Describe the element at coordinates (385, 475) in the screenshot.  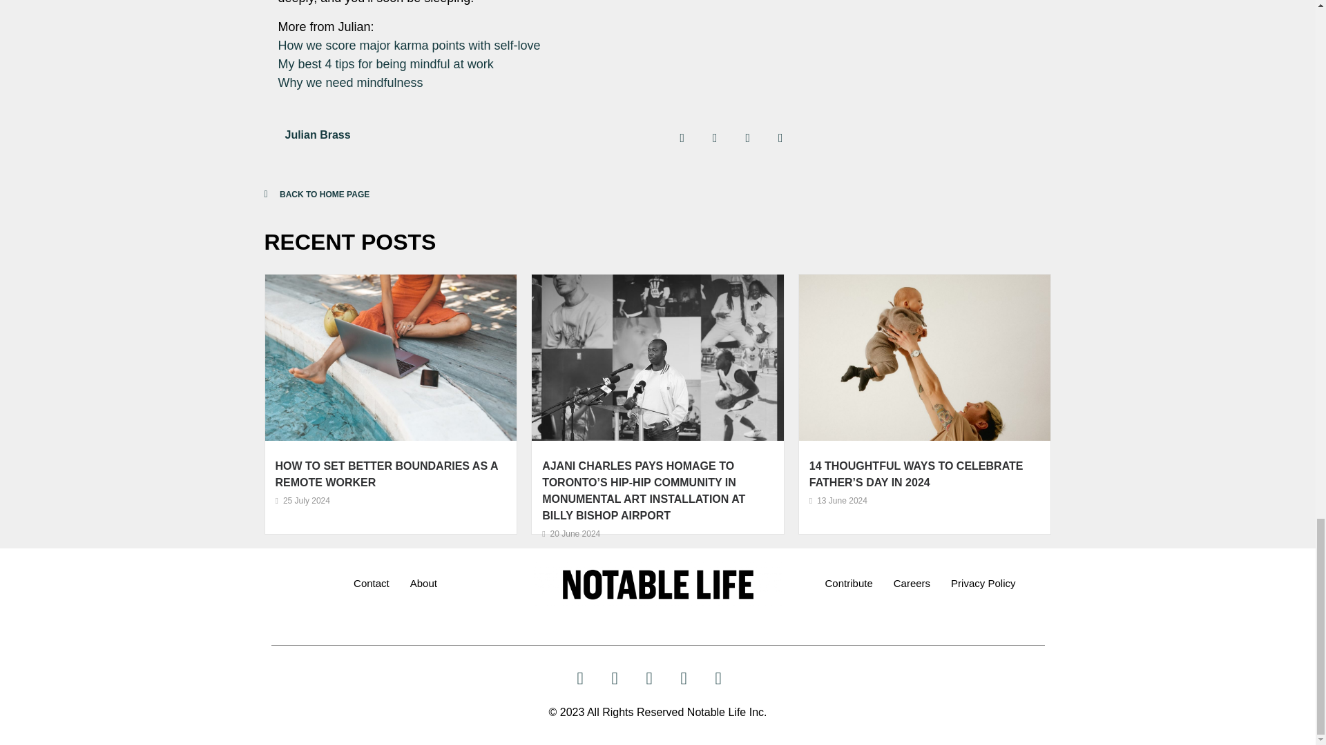
I see `How to Set Better Boundaries as a Remote Worker` at that location.